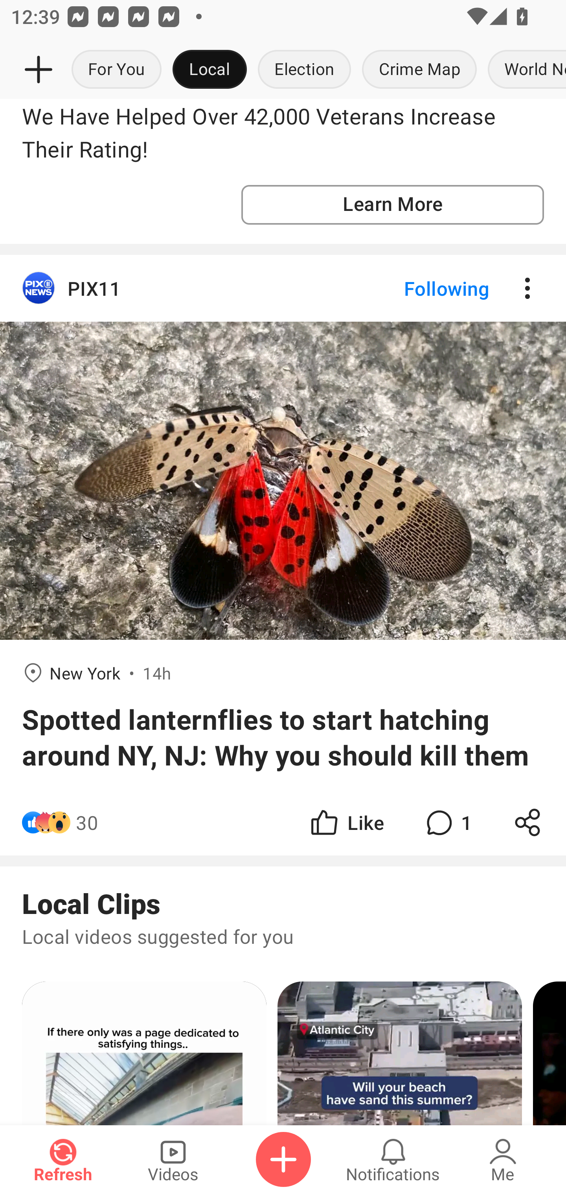  What do you see at coordinates (87, 822) in the screenshot?
I see `30` at bounding box center [87, 822].